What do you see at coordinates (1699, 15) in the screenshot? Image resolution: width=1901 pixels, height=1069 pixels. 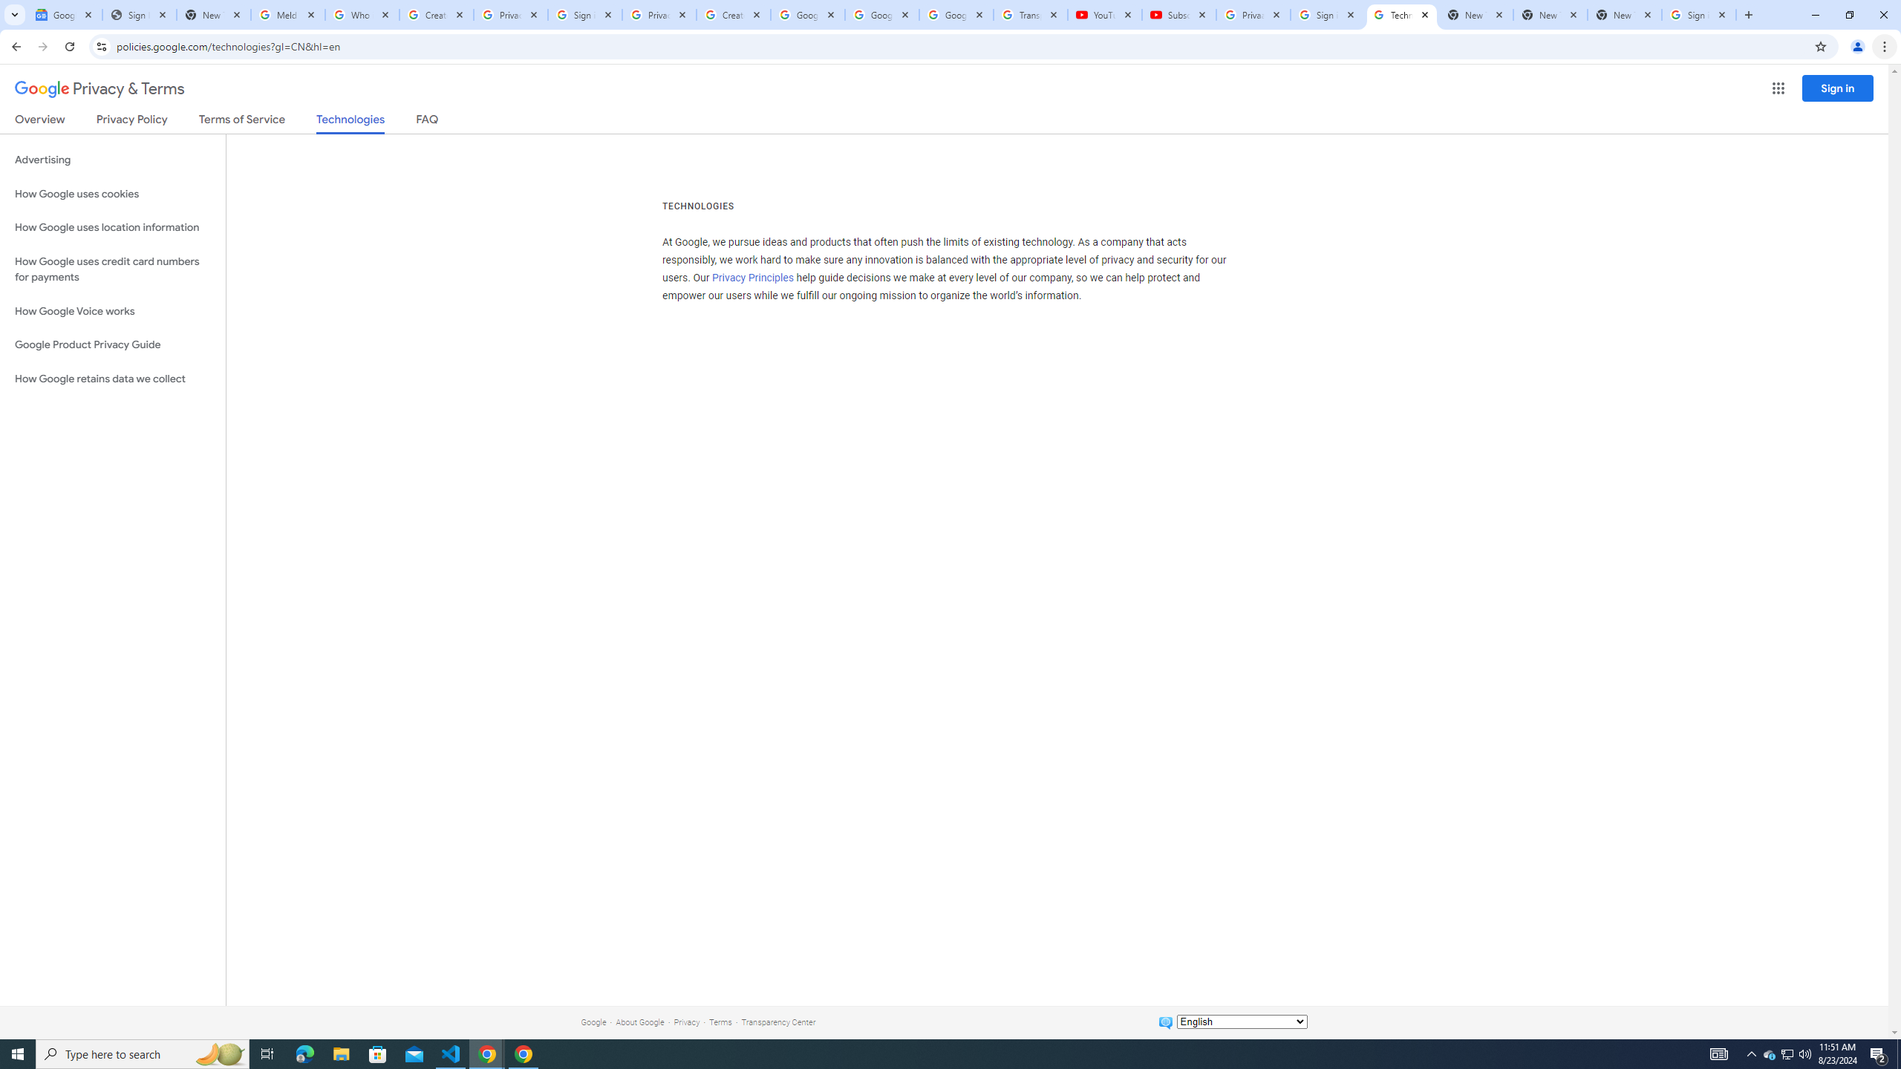 I see `Sign in - Google Accounts` at bounding box center [1699, 15].